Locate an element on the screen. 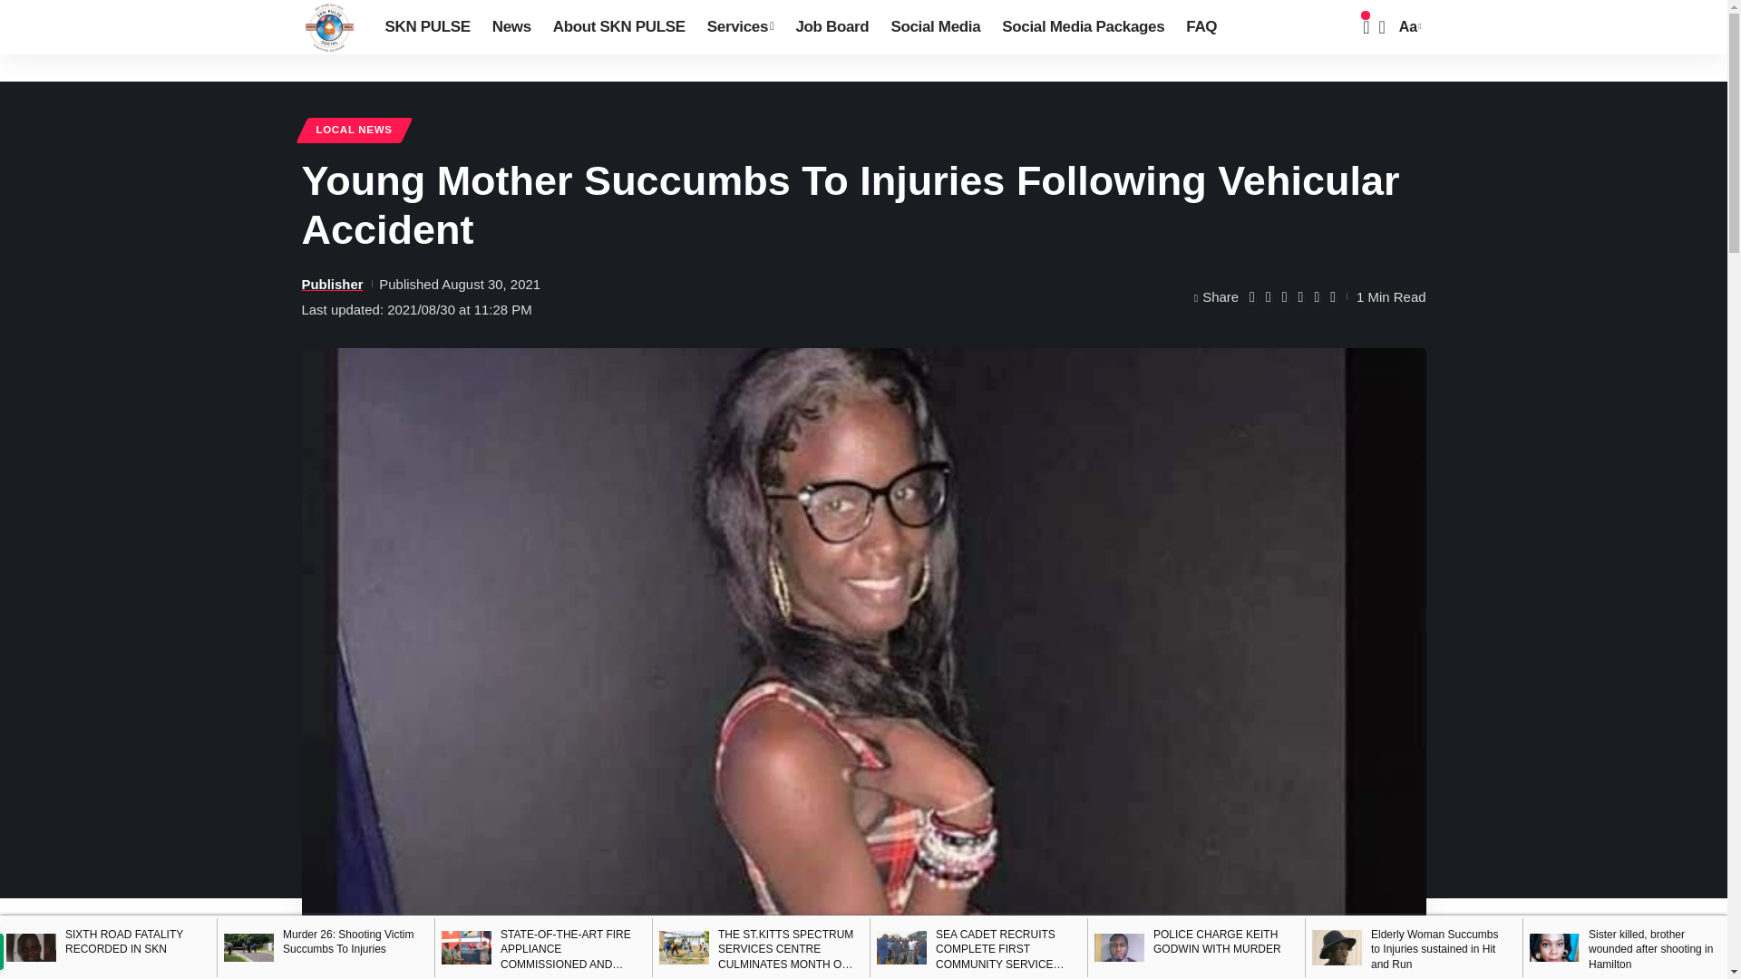 The height and width of the screenshot is (979, 1741). Services is located at coordinates (740, 27).